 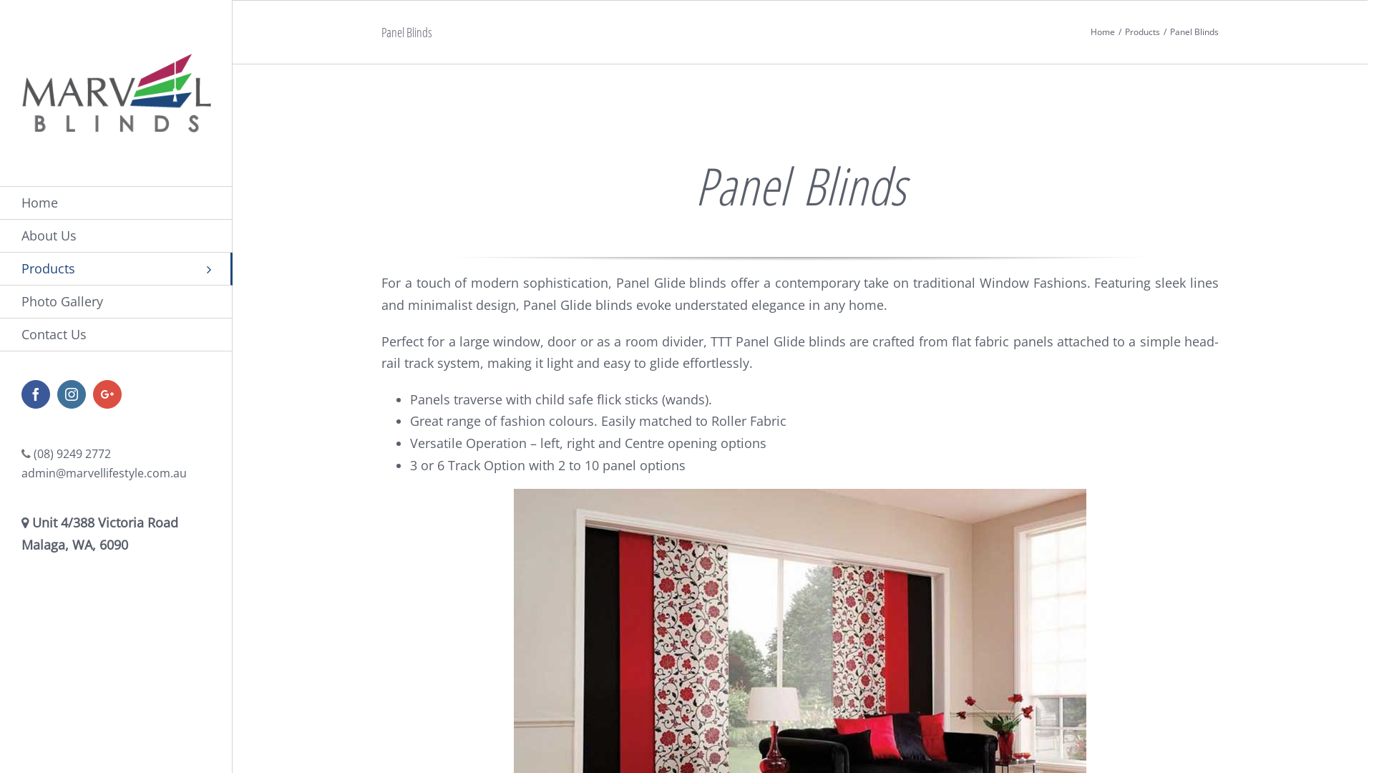 I want to click on Facebook, so click(x=36, y=394).